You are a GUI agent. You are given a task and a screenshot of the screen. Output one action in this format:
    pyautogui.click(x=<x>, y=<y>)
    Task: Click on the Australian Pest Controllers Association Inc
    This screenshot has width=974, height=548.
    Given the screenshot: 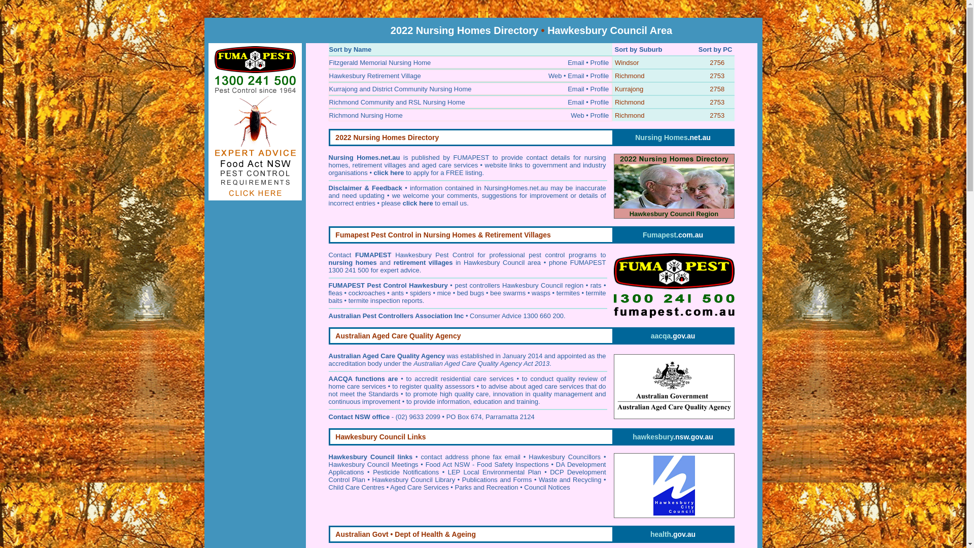 What is the action you would take?
    pyautogui.click(x=397, y=316)
    